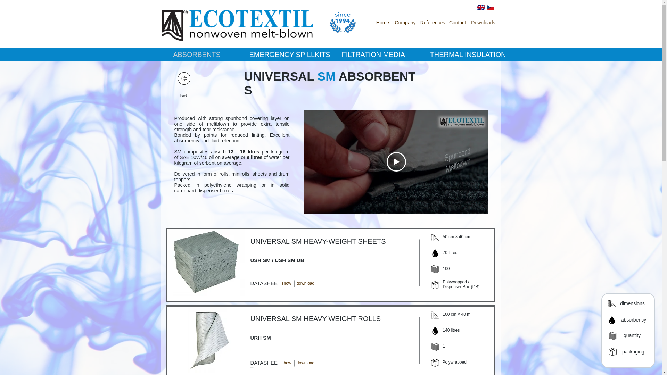  Describe the element at coordinates (432, 23) in the screenshot. I see `References` at that location.